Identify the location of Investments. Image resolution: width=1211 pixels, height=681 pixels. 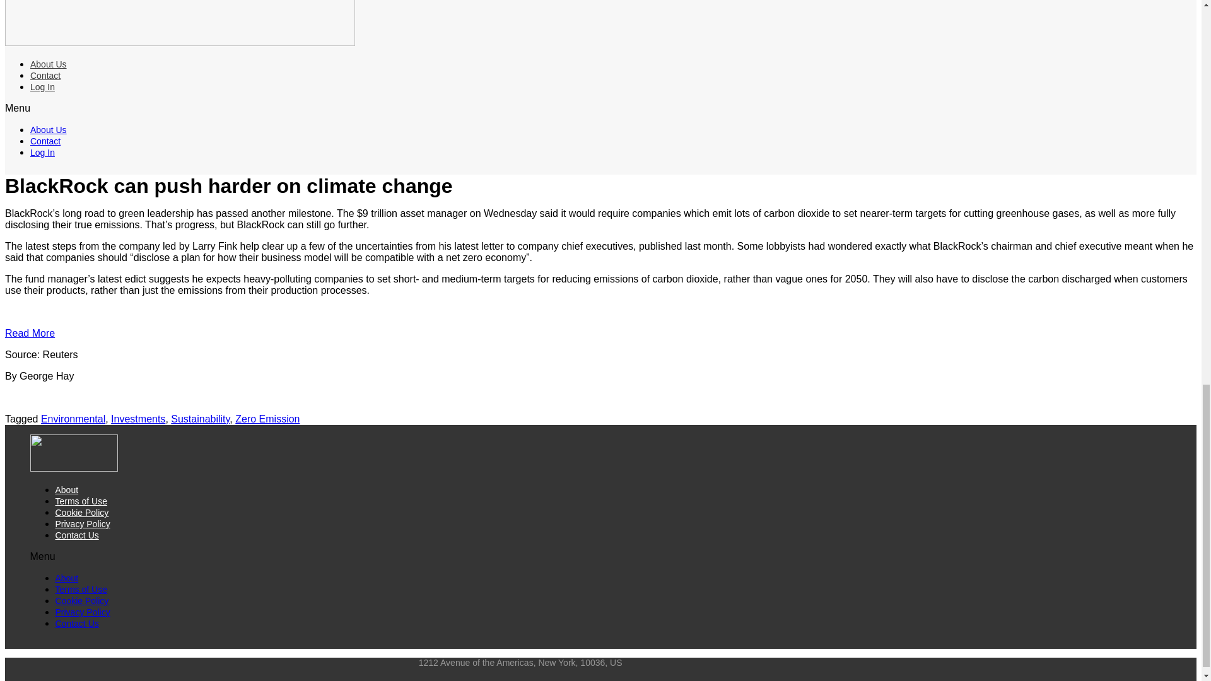
(137, 419).